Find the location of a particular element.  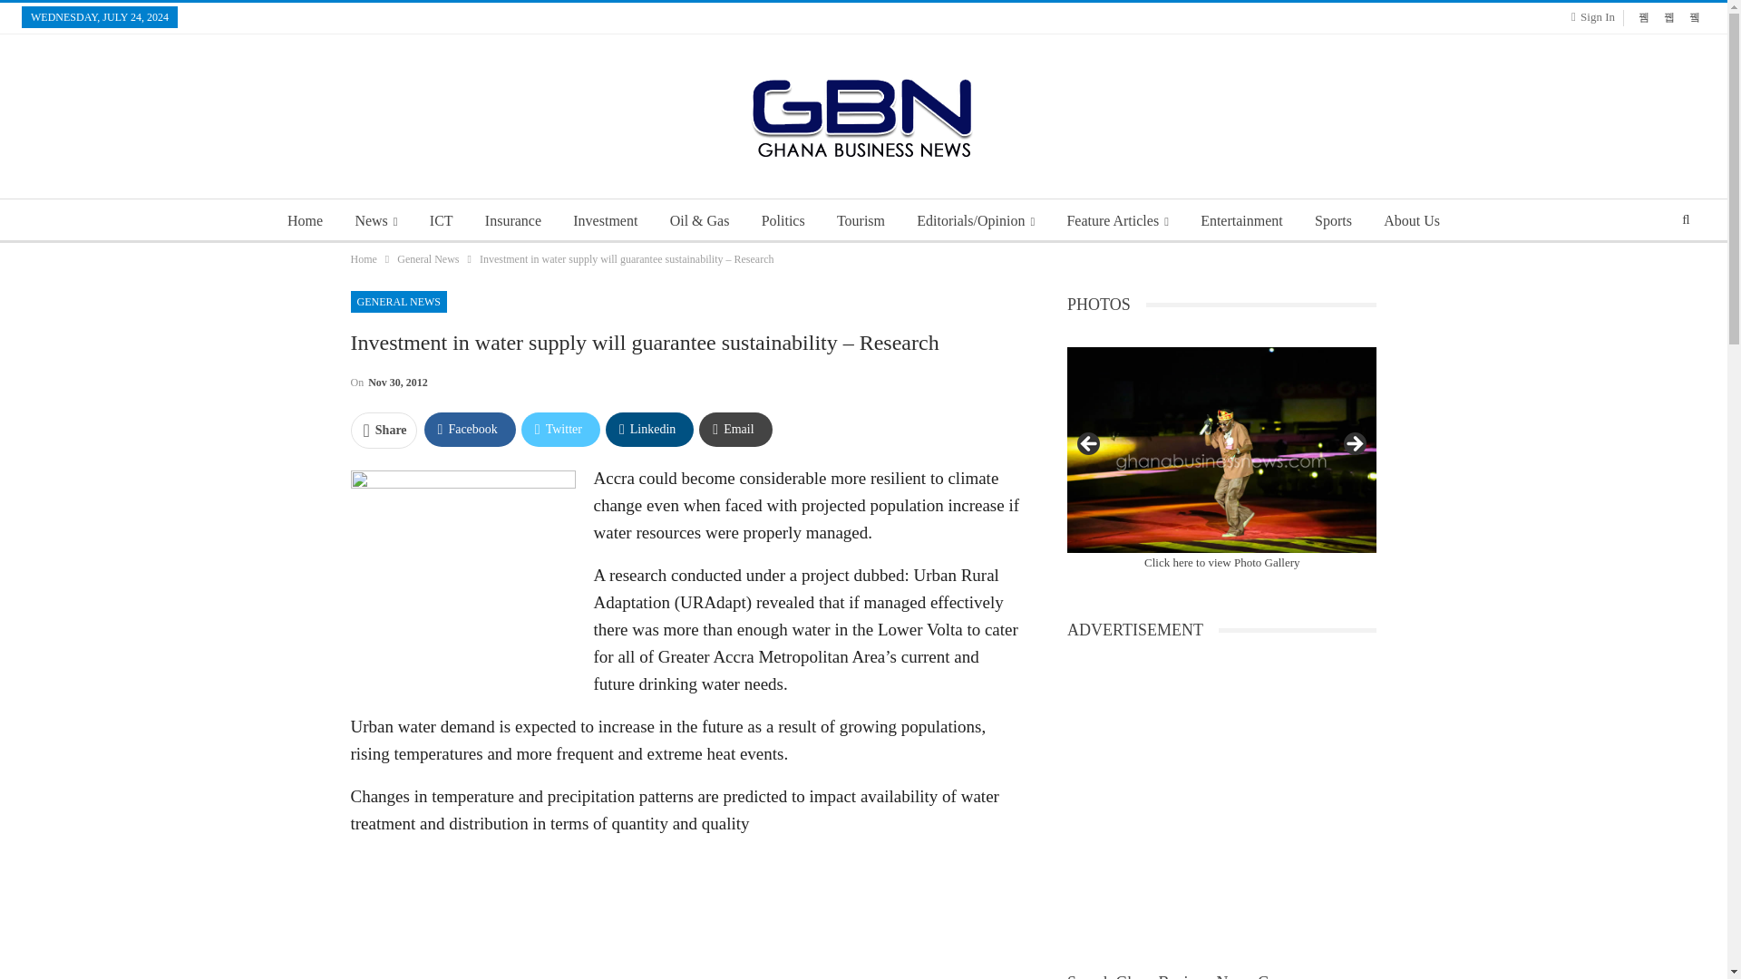

Email is located at coordinates (734, 429).